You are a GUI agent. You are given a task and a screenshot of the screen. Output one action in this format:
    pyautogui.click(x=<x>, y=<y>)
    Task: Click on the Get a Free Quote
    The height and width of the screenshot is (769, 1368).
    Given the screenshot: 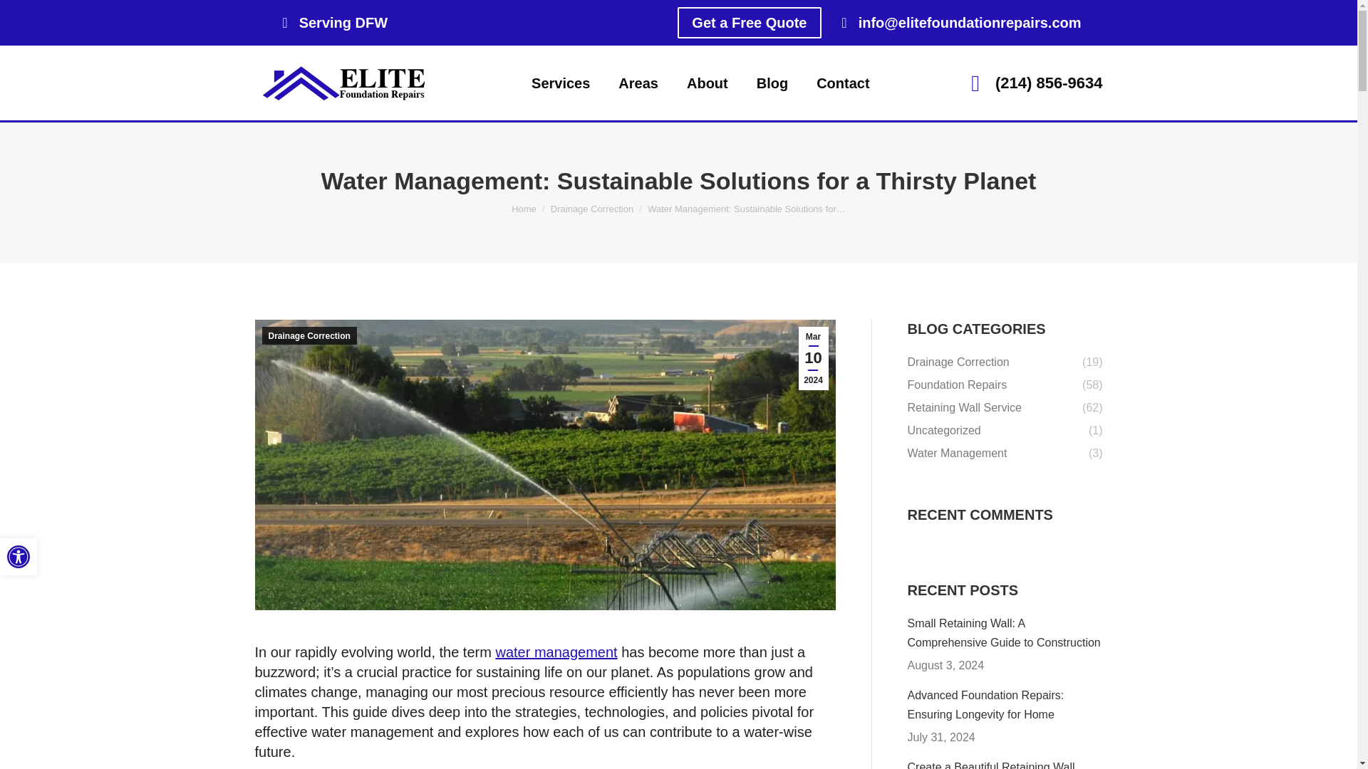 What is the action you would take?
    pyautogui.click(x=749, y=23)
    